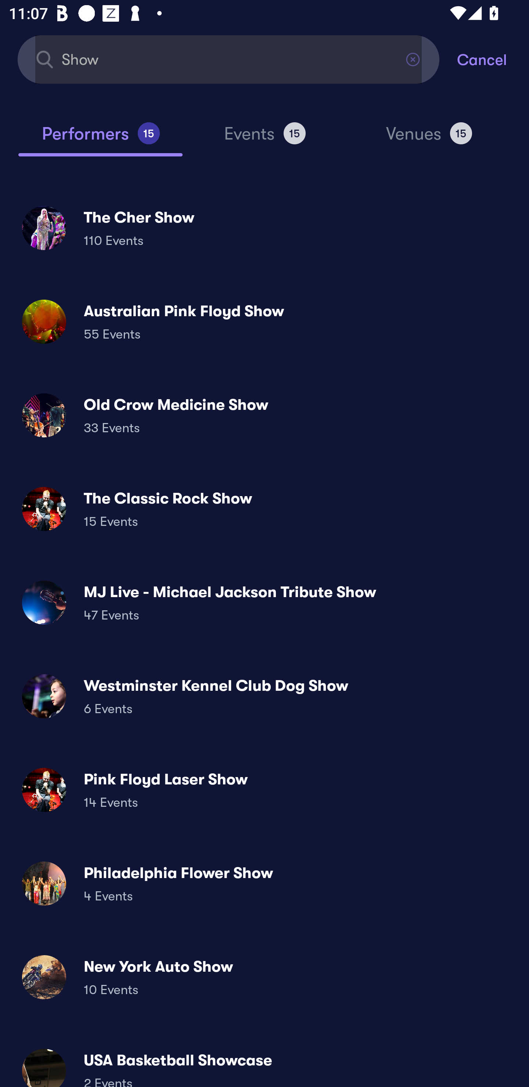 The image size is (529, 1087). What do you see at coordinates (264, 415) in the screenshot?
I see `Old Crow Medicine Show 33 Events` at bounding box center [264, 415].